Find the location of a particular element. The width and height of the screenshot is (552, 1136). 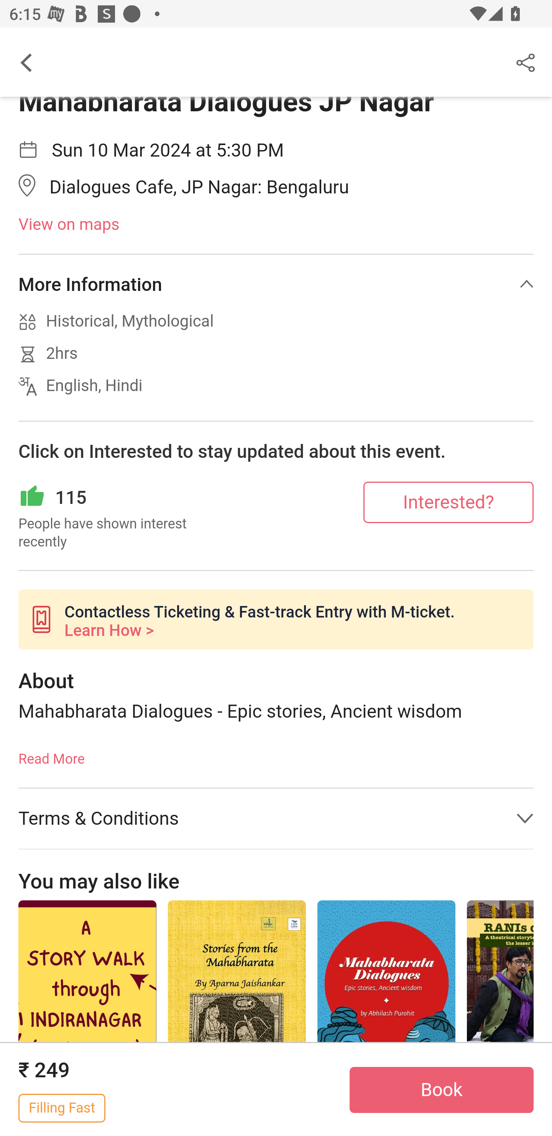

Stories For Mahabharat is located at coordinates (237, 1005).